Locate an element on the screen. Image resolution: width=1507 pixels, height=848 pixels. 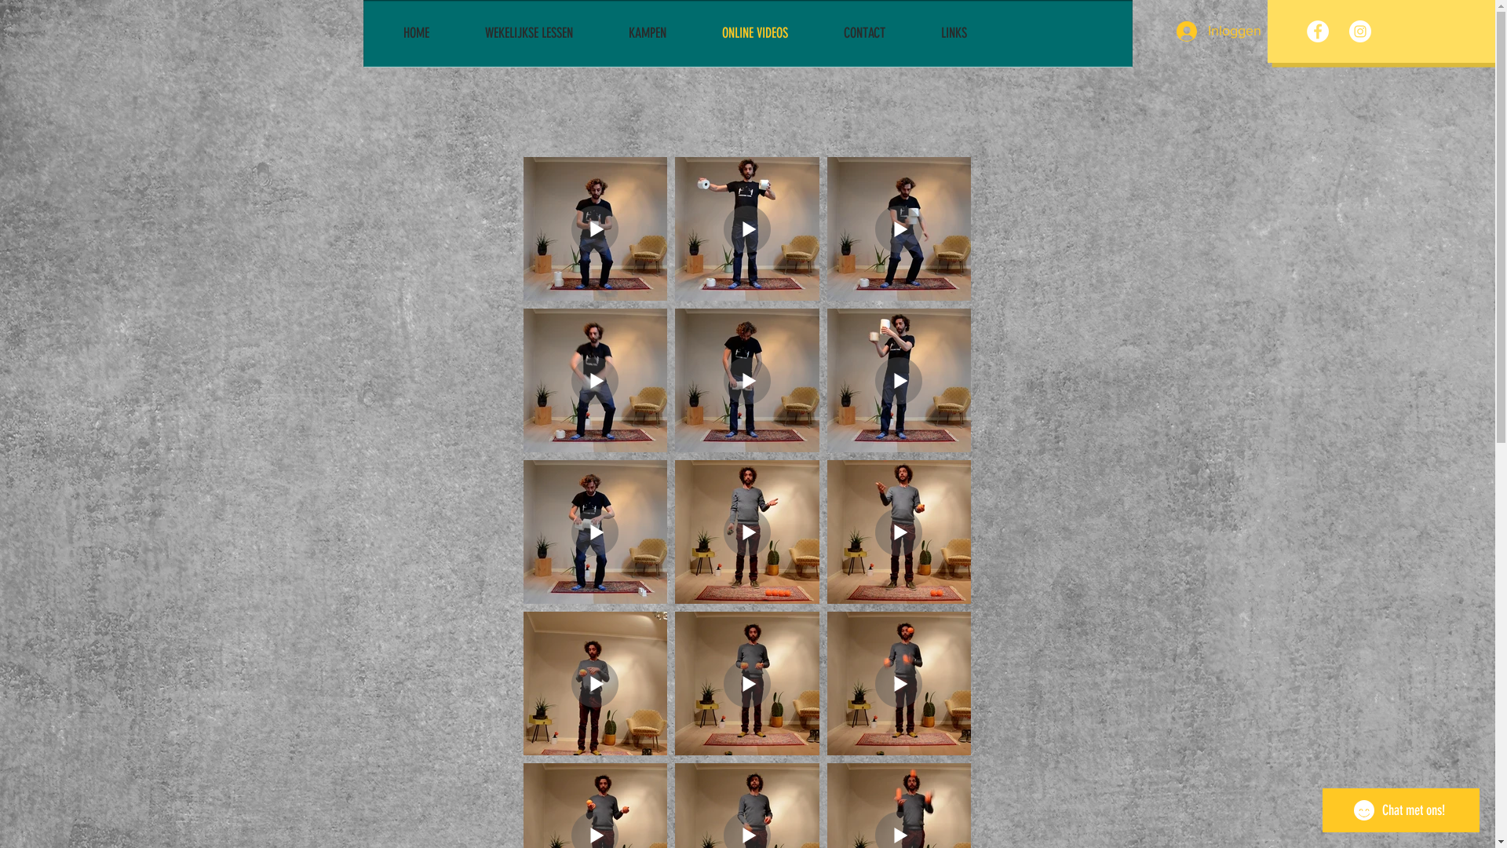
HOME is located at coordinates (432, 33).